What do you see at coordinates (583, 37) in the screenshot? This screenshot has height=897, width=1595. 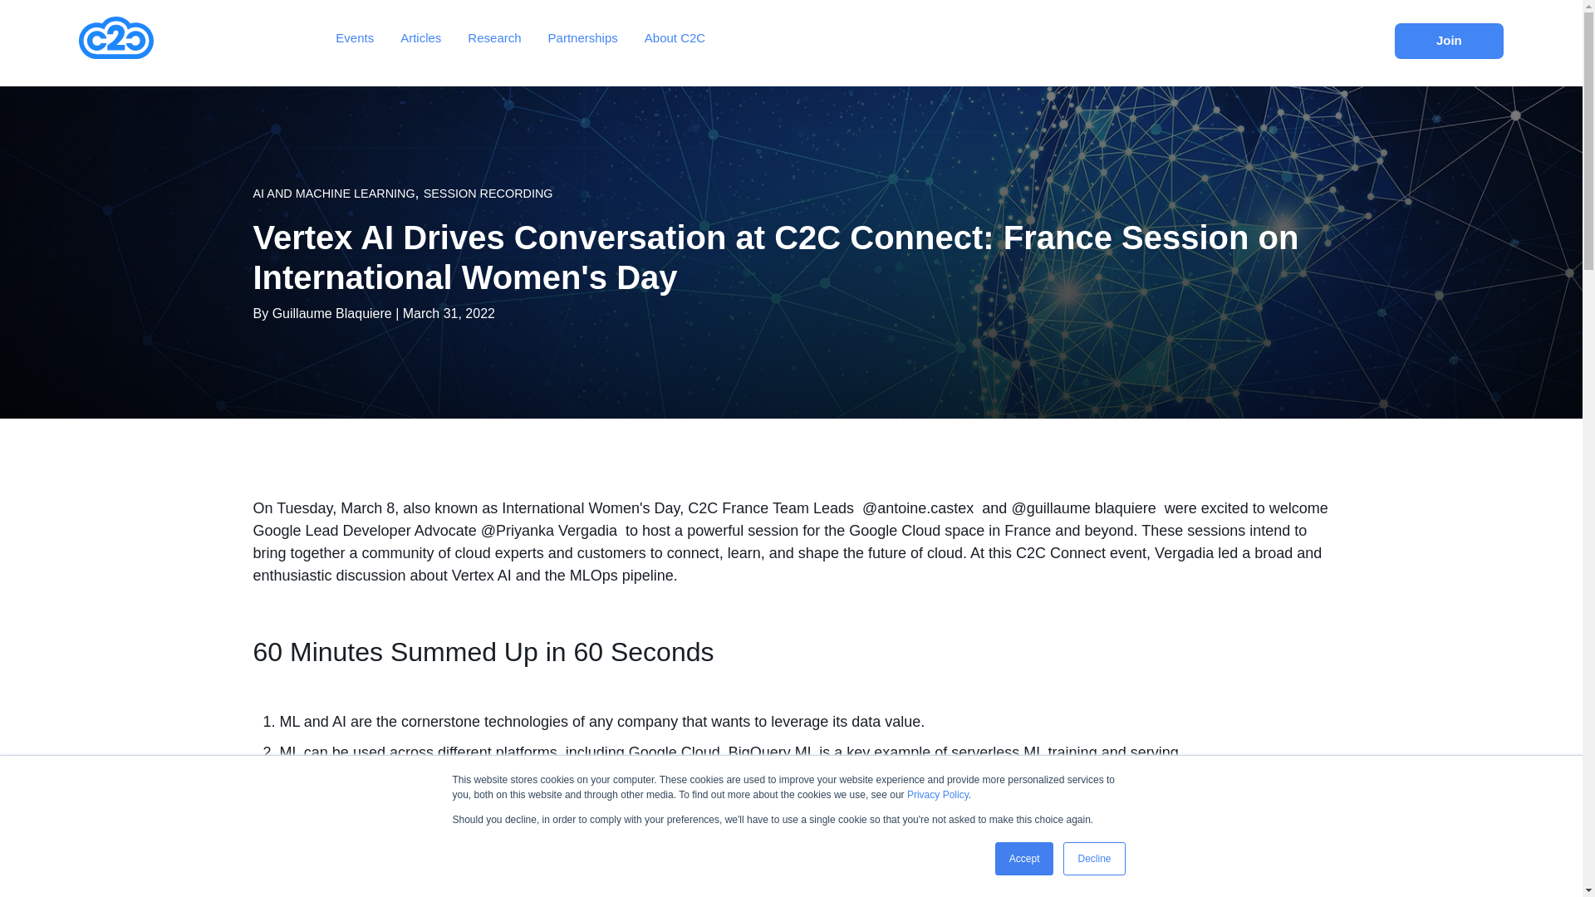 I see `Partnerships` at bounding box center [583, 37].